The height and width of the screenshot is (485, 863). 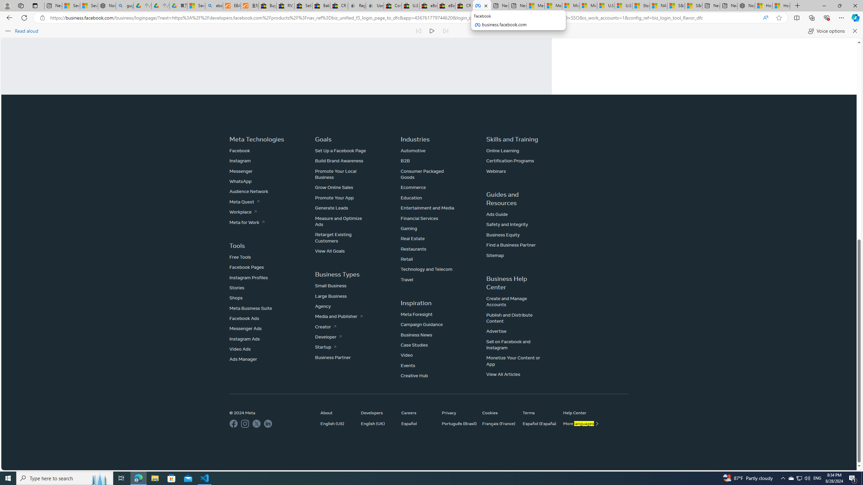 What do you see at coordinates (244, 318) in the screenshot?
I see `Facebook Ads` at bounding box center [244, 318].